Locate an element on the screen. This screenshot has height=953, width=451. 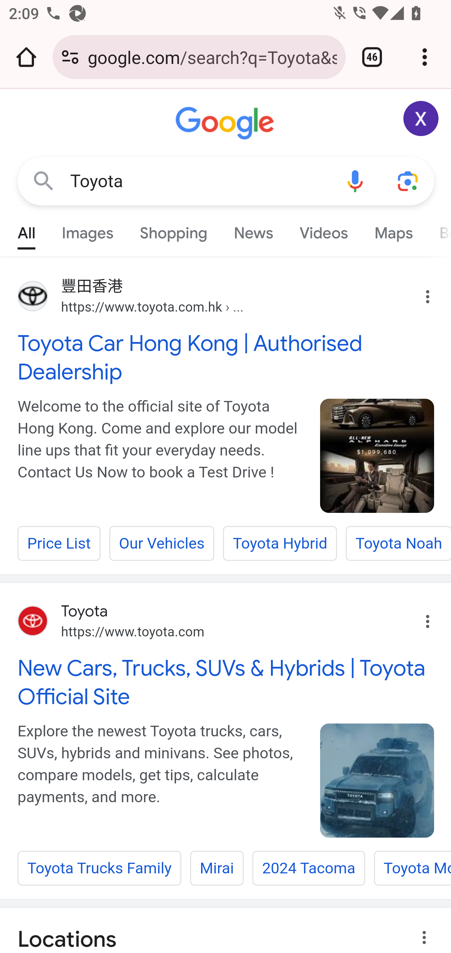
Toyota is located at coordinates (199, 181).